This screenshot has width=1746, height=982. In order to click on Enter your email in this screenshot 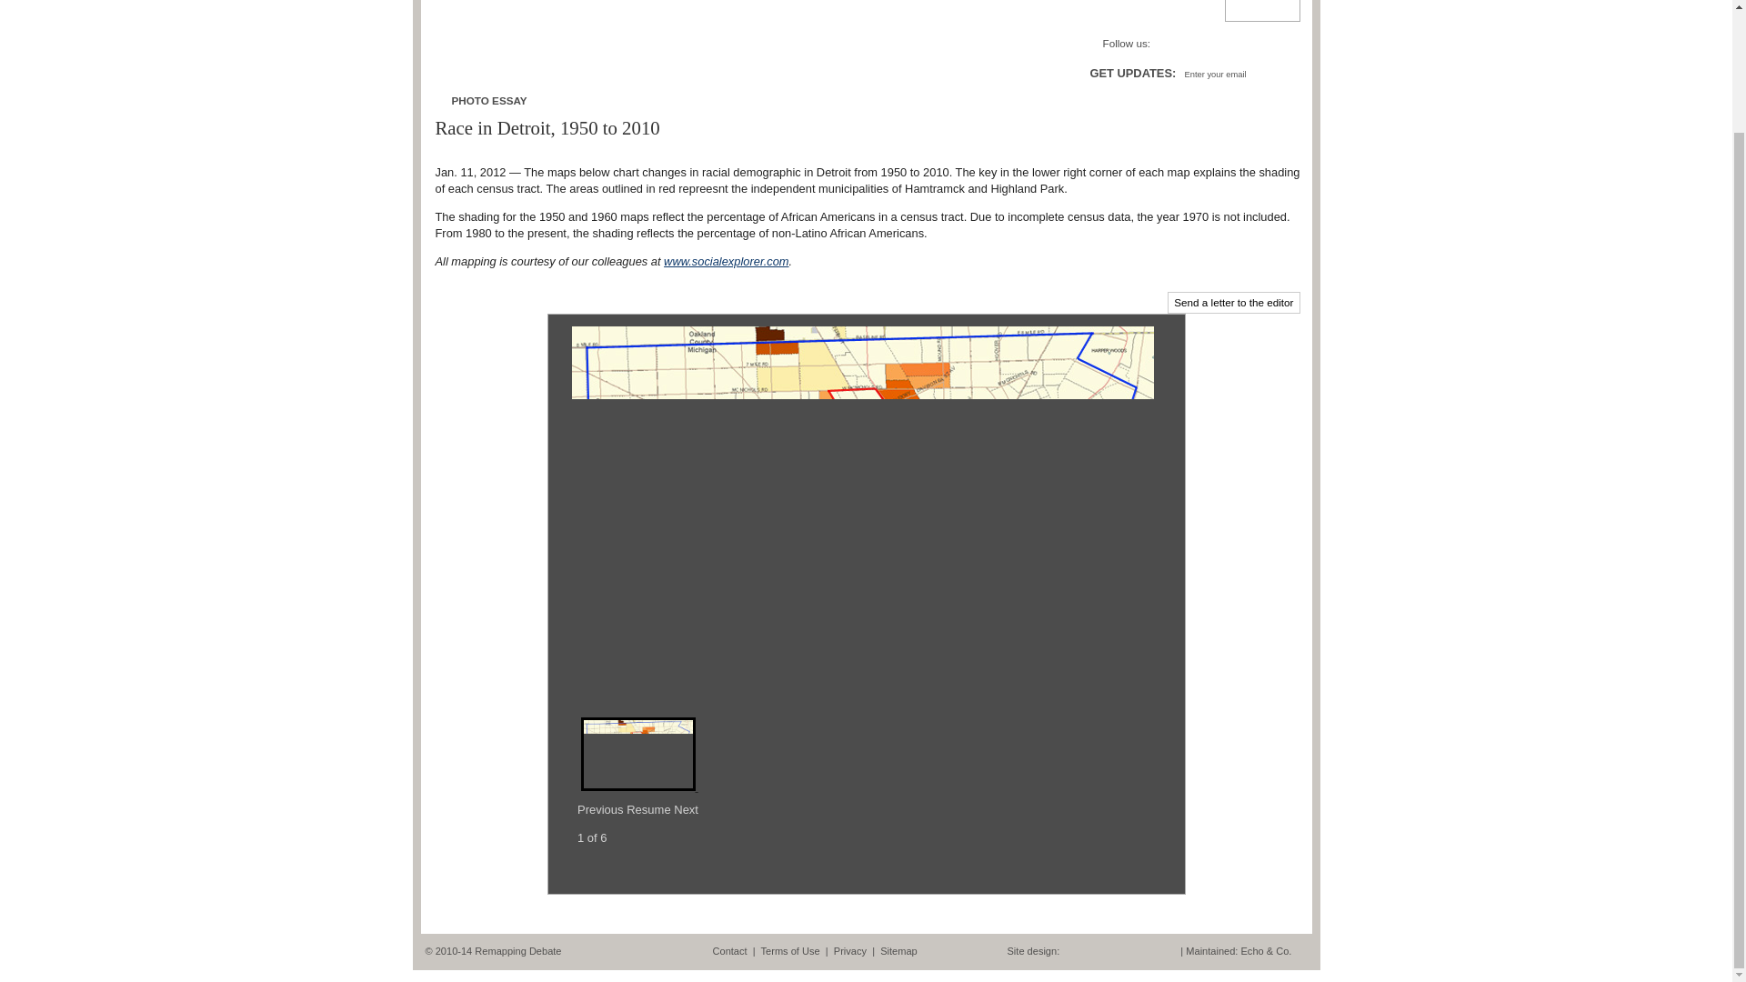, I will do `click(1223, 74)`.